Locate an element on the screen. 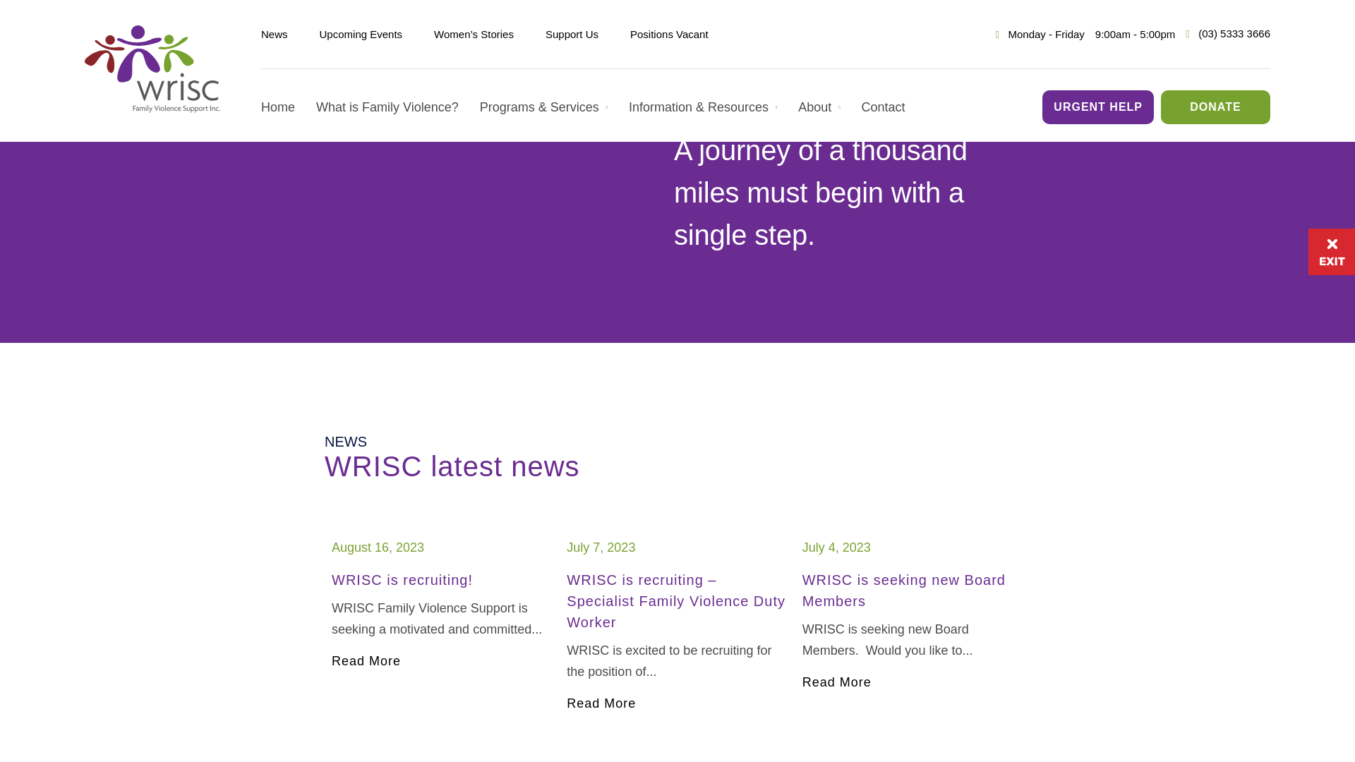 This screenshot has width=1355, height=762. Upcoming Events is located at coordinates (361, 34).